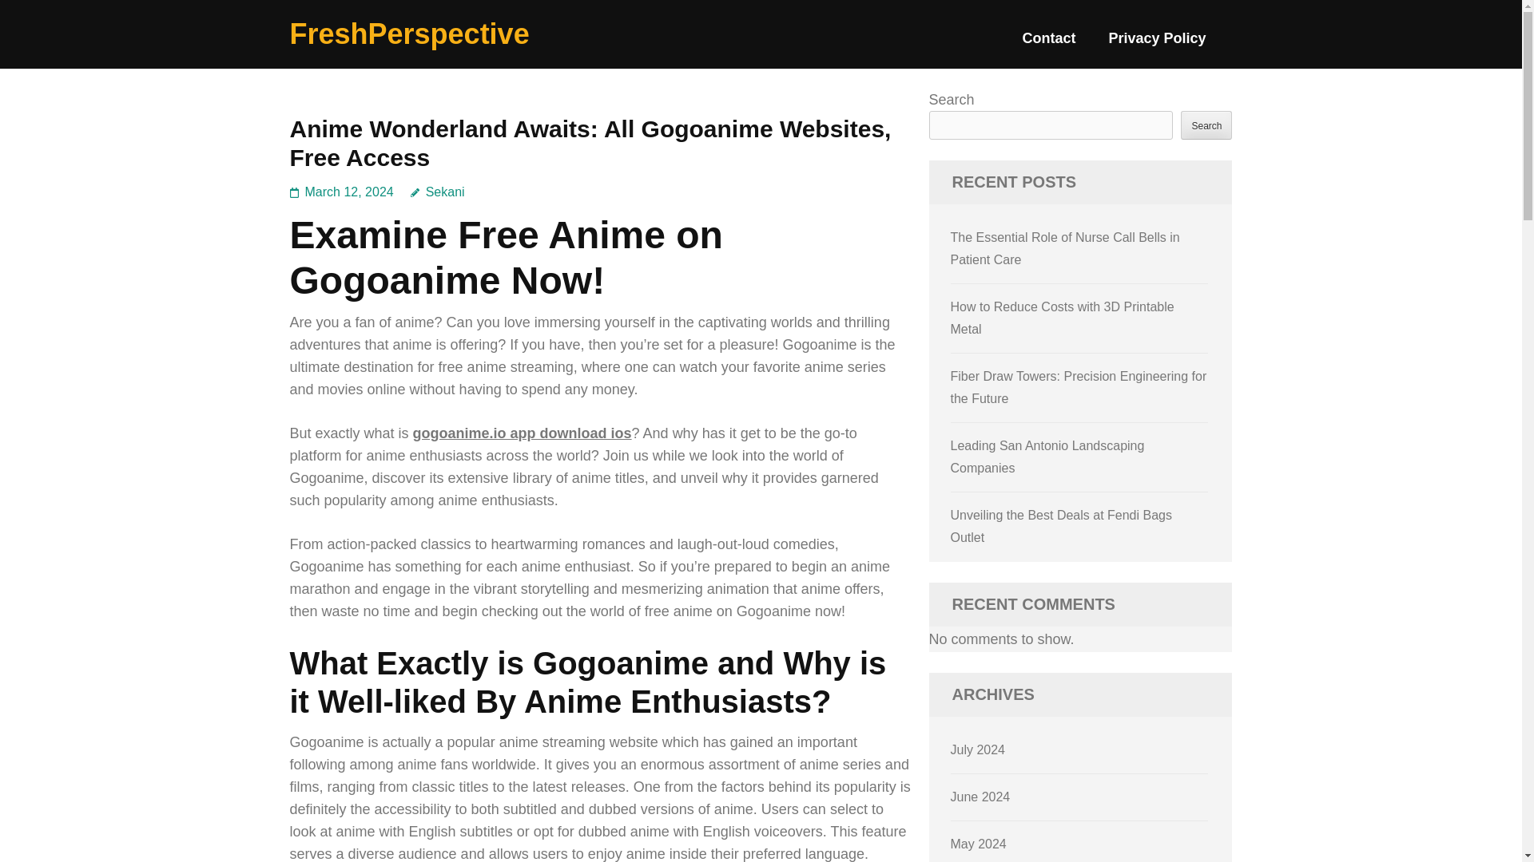 The image size is (1534, 862). I want to click on gogoanime.io app download ios, so click(523, 433).